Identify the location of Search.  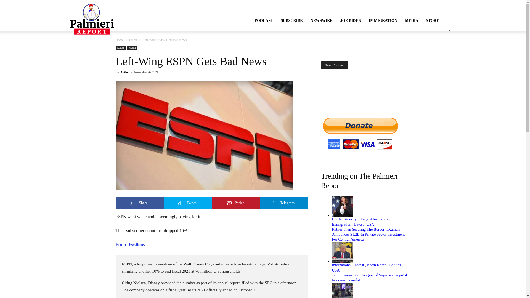
(441, 56).